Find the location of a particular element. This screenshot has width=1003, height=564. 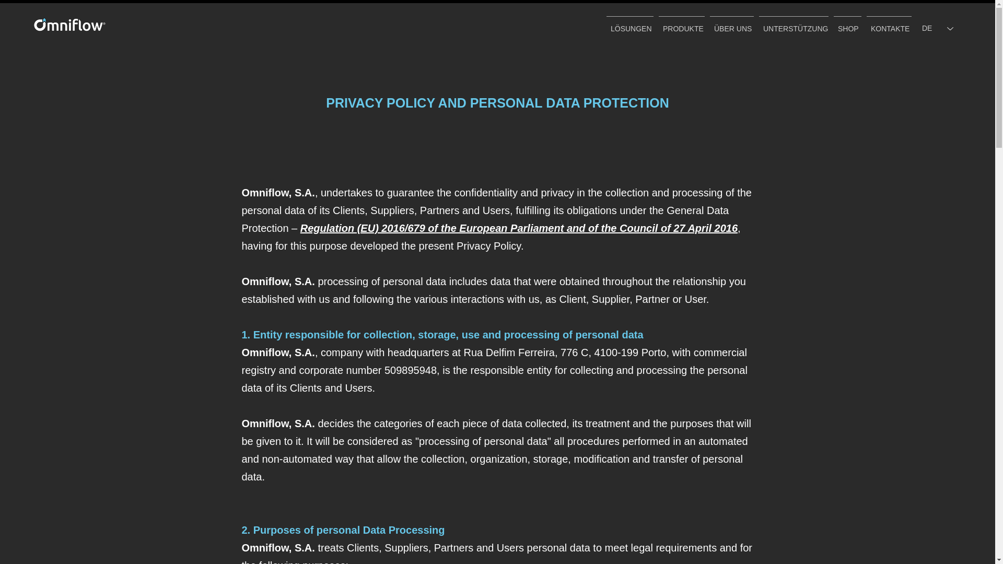

PRODUKTE is located at coordinates (681, 24).